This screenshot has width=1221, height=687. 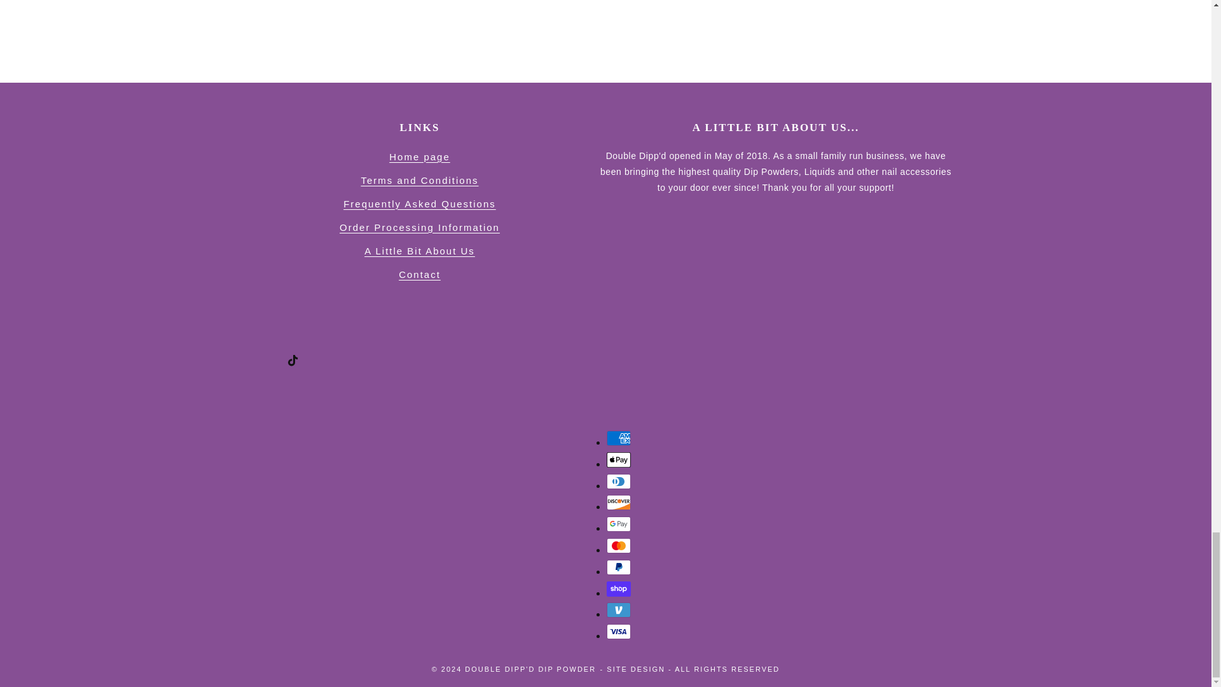 I want to click on Apple Pay, so click(x=619, y=459).